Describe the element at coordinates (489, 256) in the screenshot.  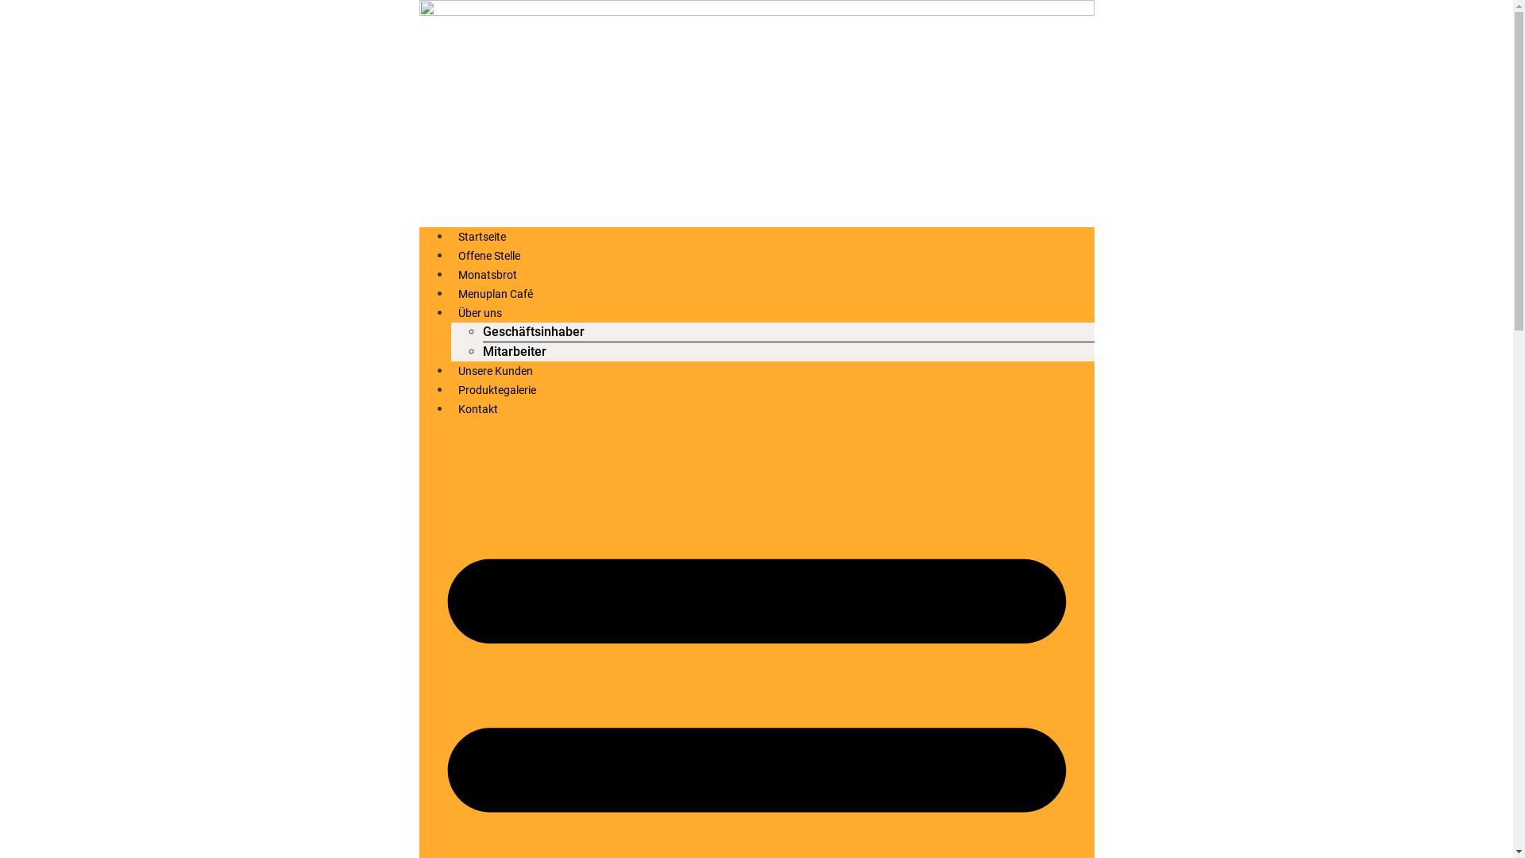
I see `Offene Stelle` at that location.